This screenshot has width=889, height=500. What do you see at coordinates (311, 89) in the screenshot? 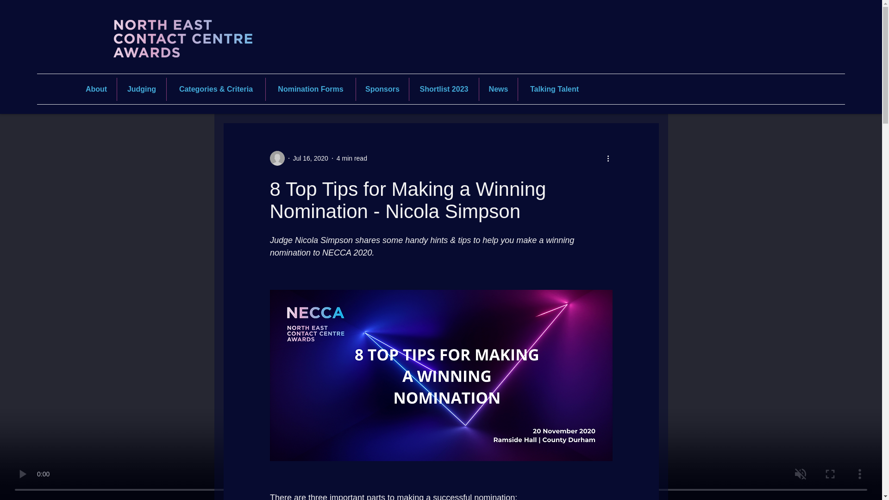
I see `Nomination Forms` at bounding box center [311, 89].